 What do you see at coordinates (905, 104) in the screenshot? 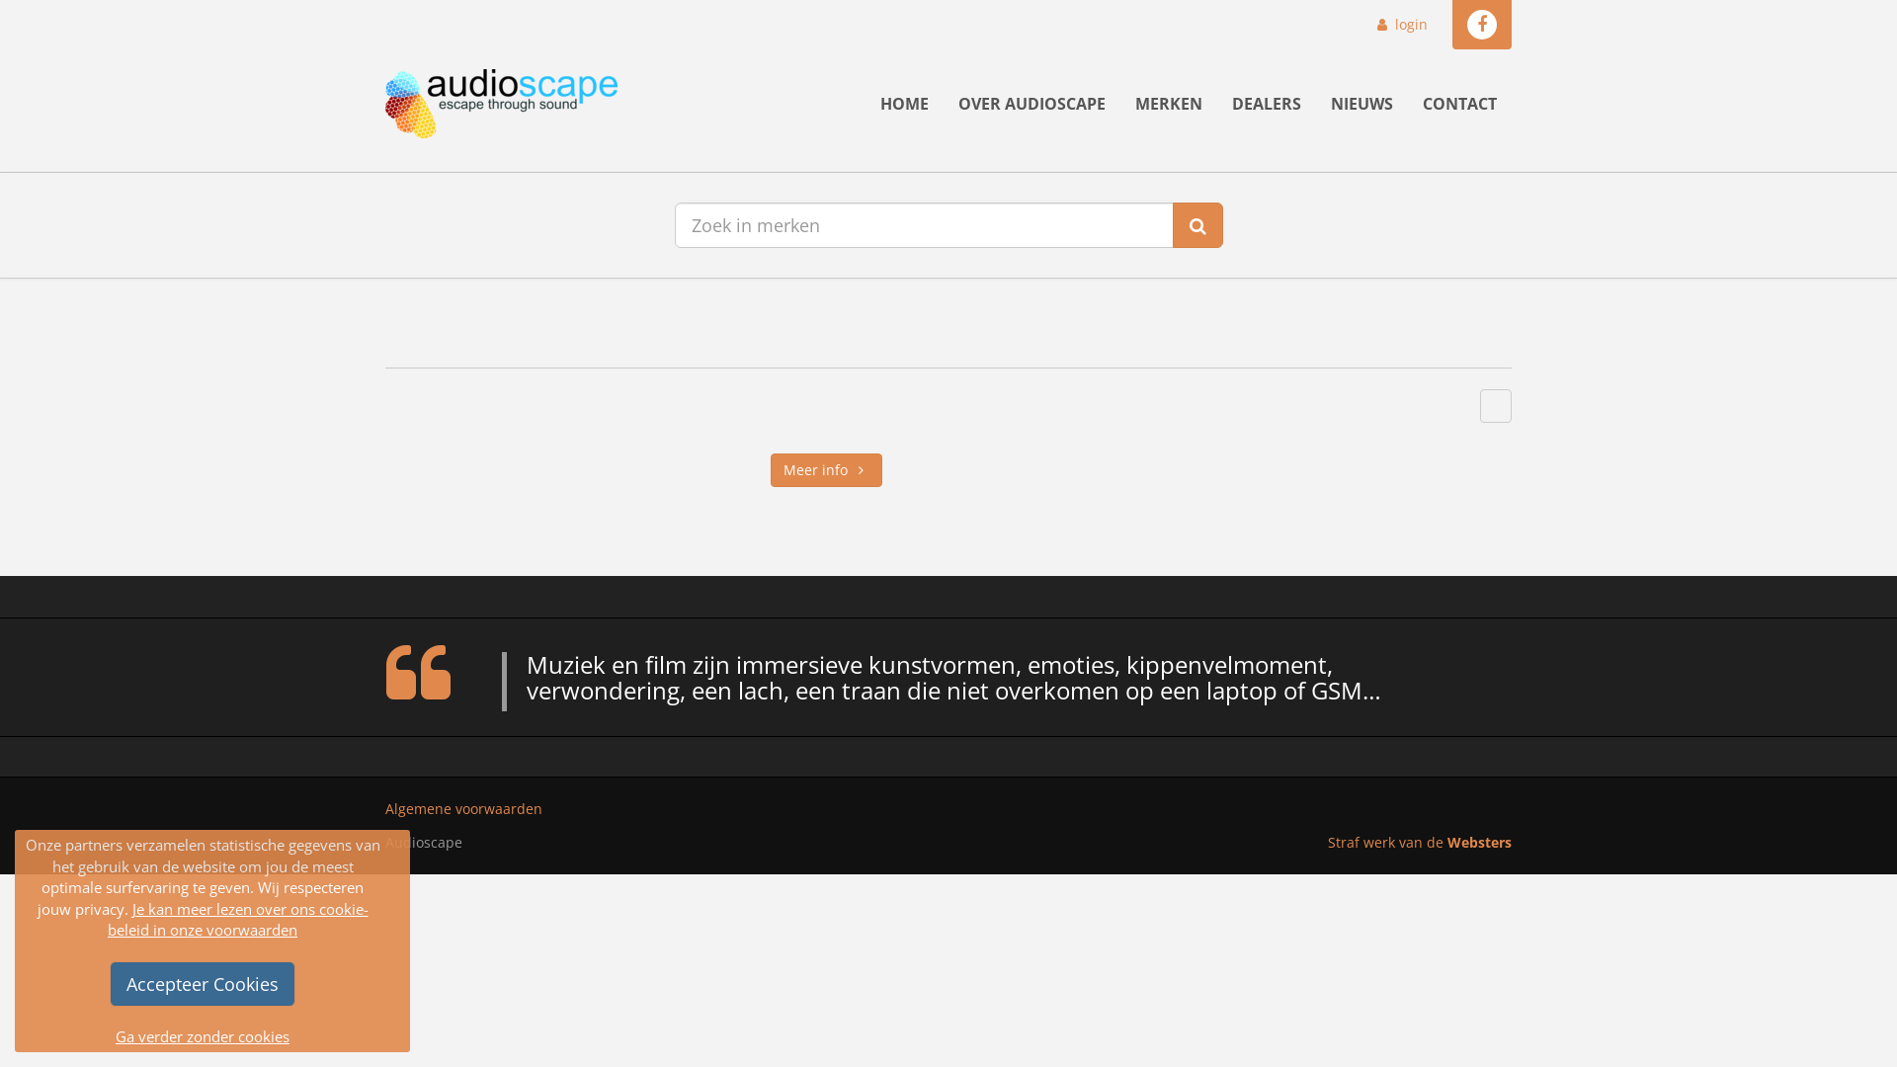
I see `HOME` at bounding box center [905, 104].